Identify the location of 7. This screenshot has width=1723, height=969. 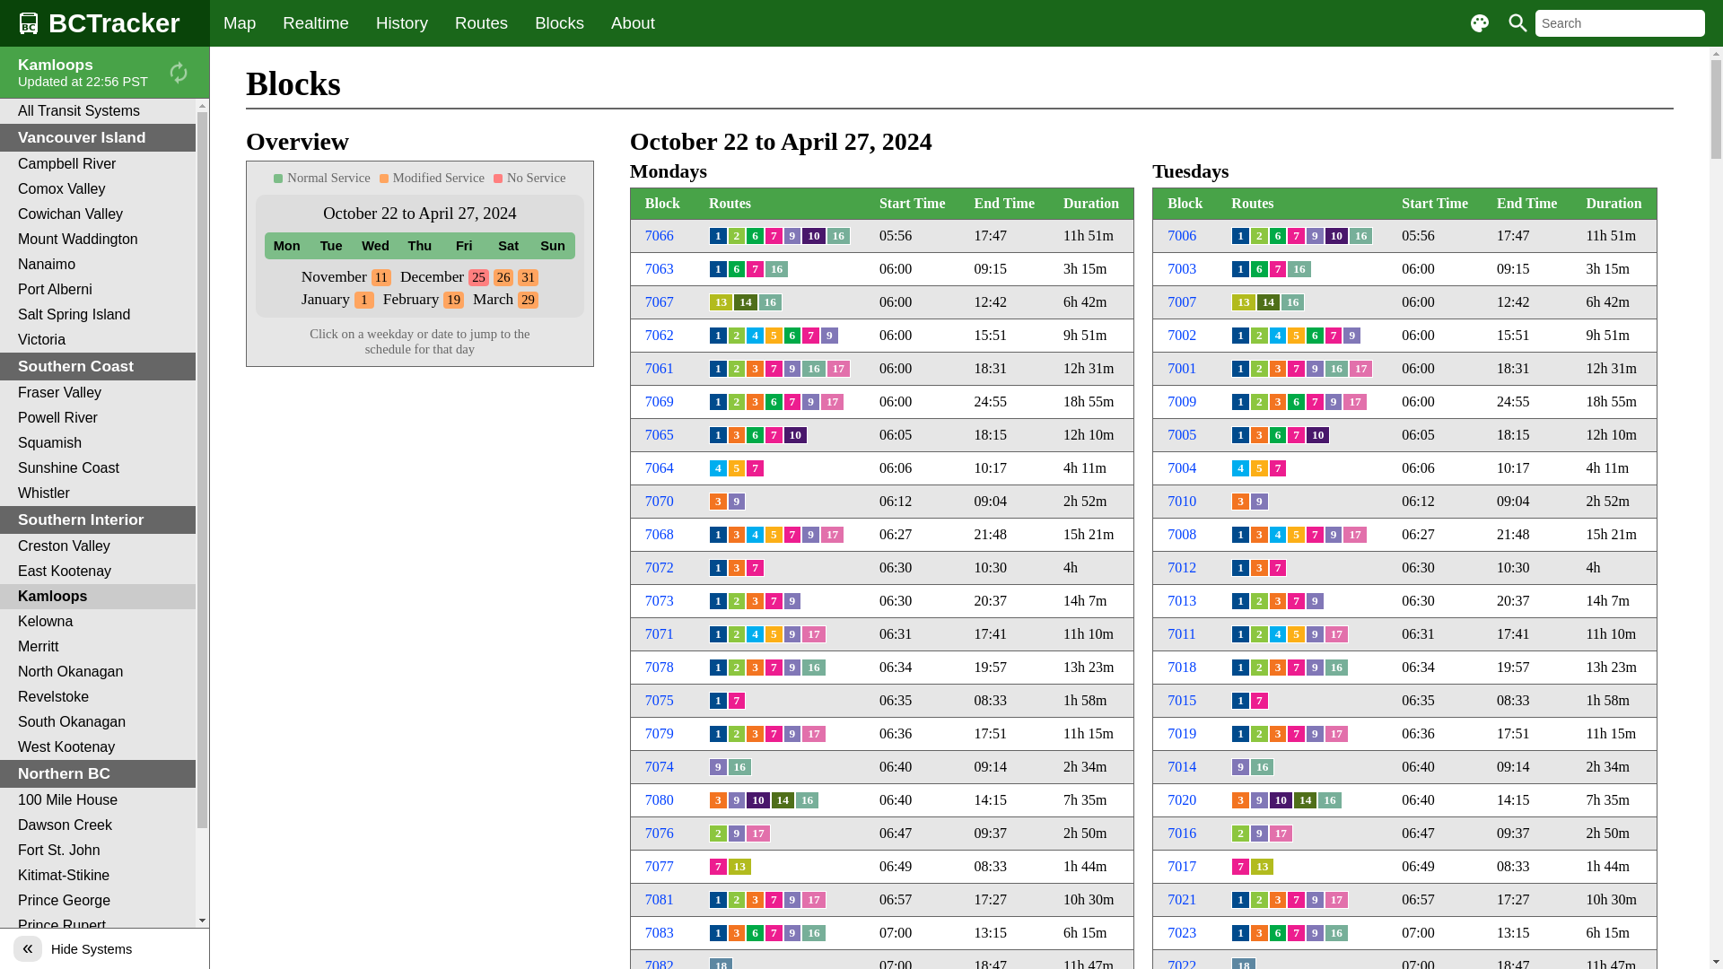
(774, 900).